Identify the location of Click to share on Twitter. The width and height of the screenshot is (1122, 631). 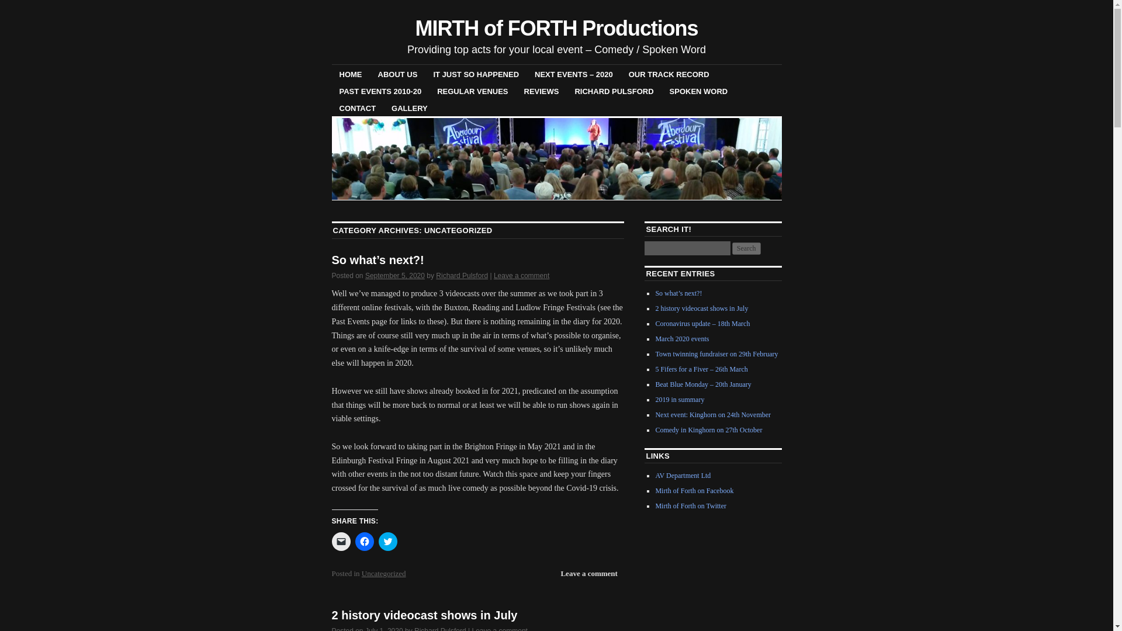
(388, 541).